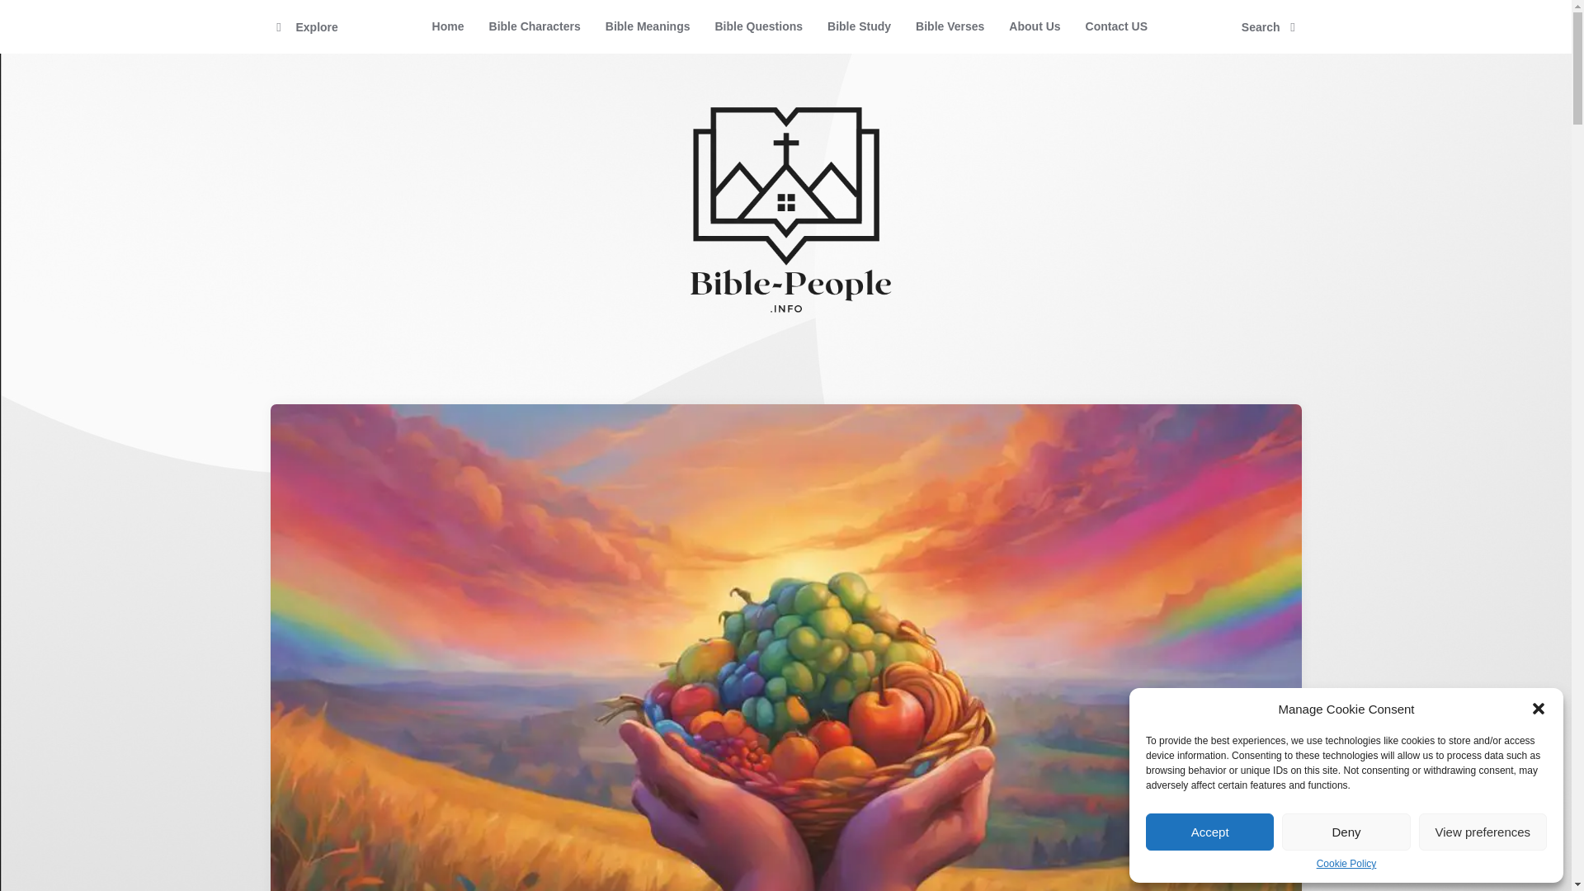 This screenshot has width=1584, height=891. What do you see at coordinates (535, 26) in the screenshot?
I see `Bible Characters` at bounding box center [535, 26].